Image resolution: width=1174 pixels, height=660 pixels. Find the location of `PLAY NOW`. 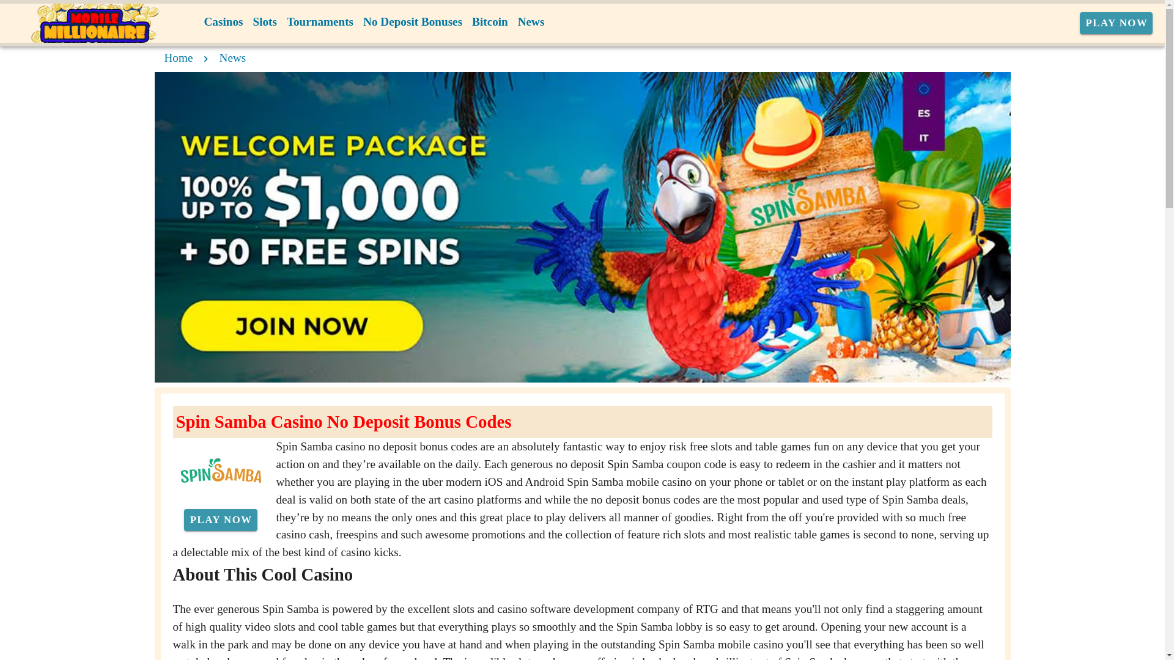

PLAY NOW is located at coordinates (1117, 23).